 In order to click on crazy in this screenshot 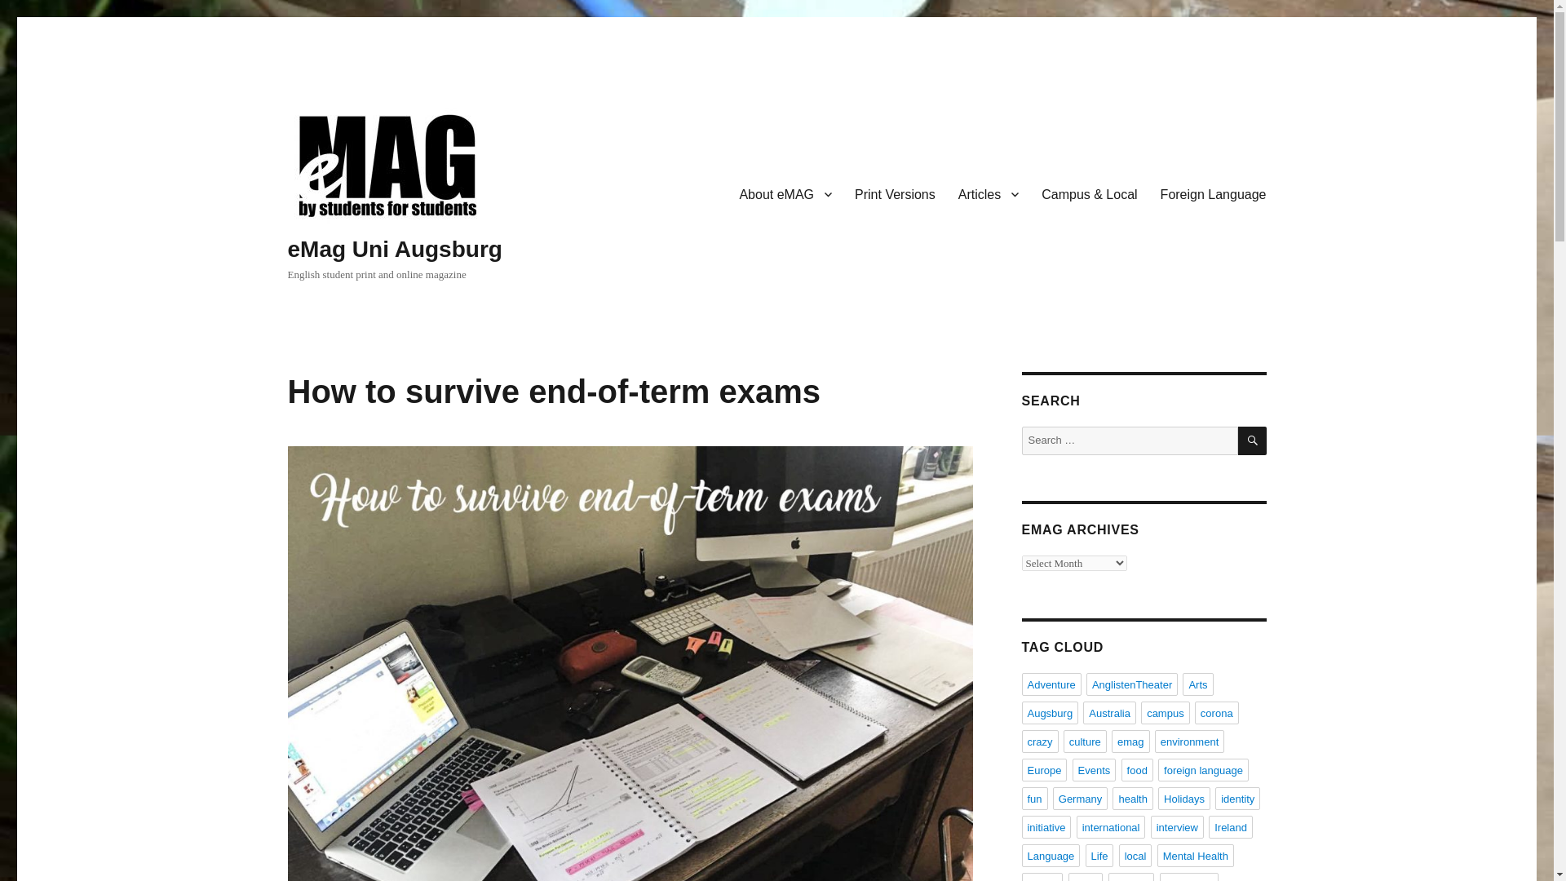, I will do `click(1039, 742)`.